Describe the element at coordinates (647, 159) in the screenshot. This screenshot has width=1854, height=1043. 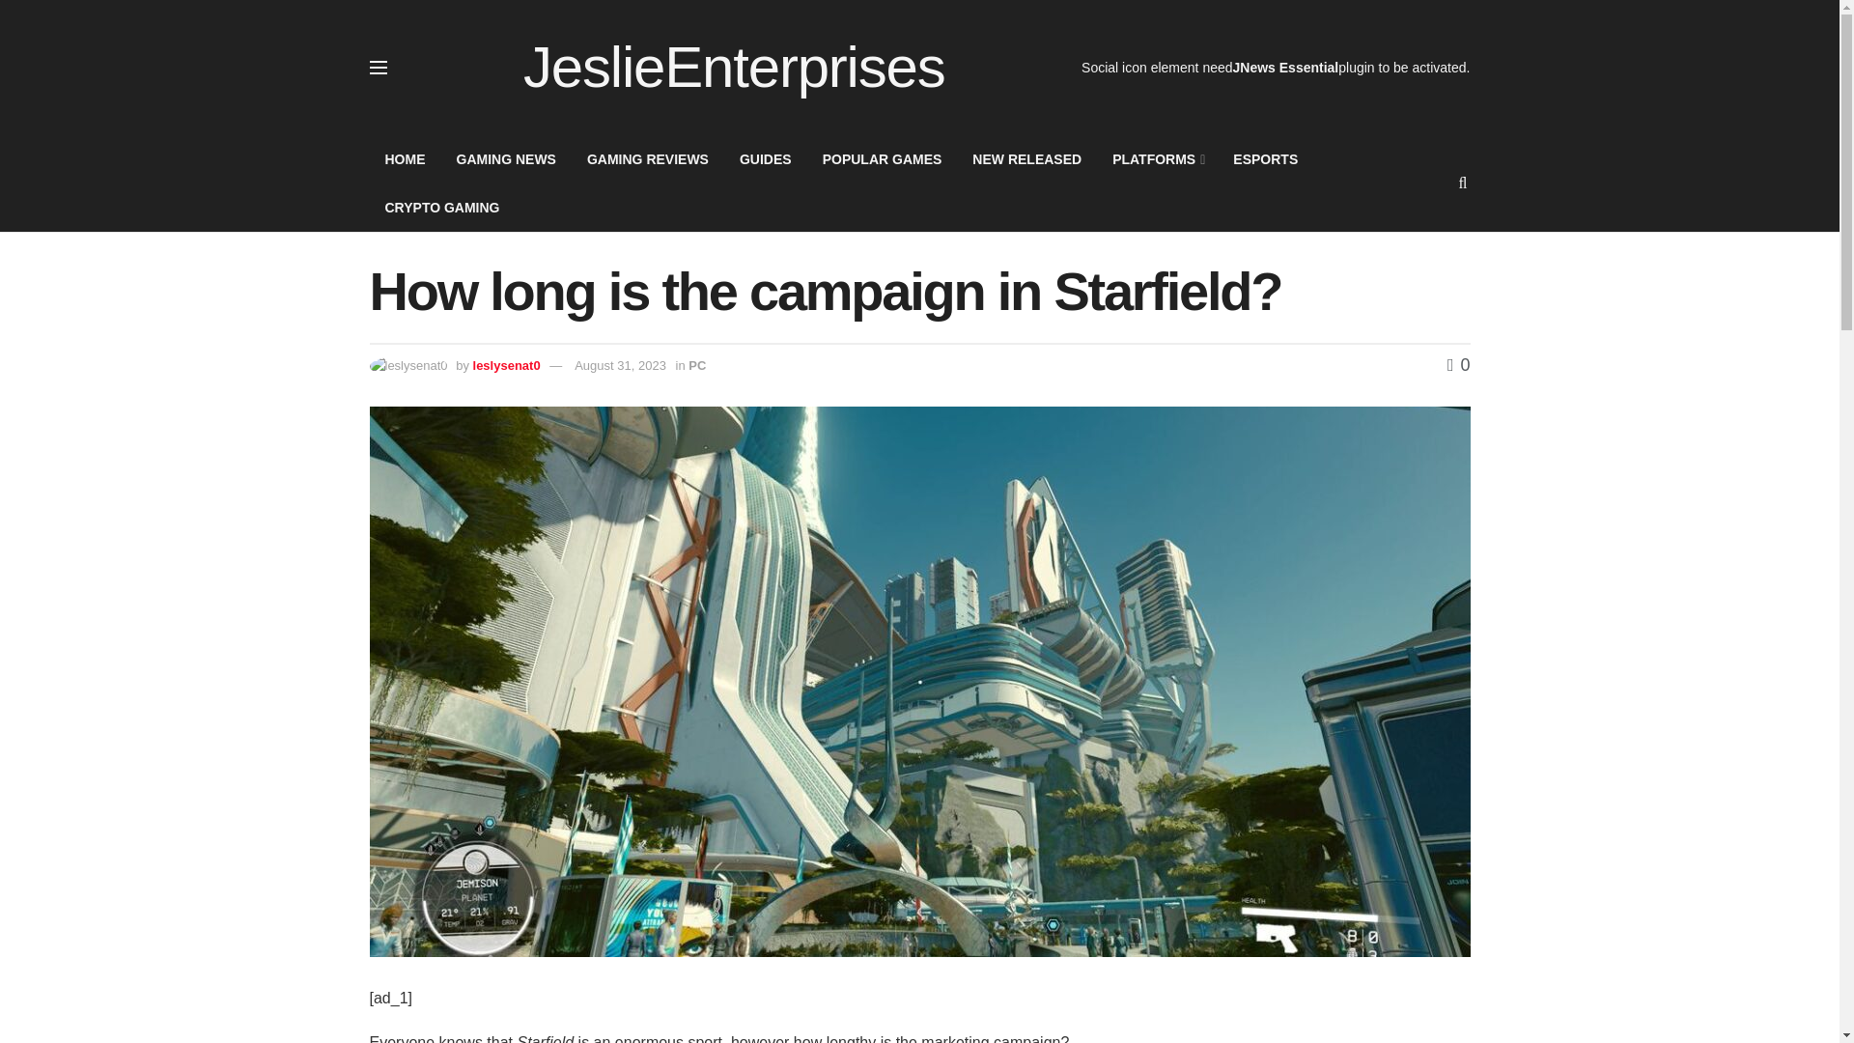
I see `GAMING REVIEWS` at that location.